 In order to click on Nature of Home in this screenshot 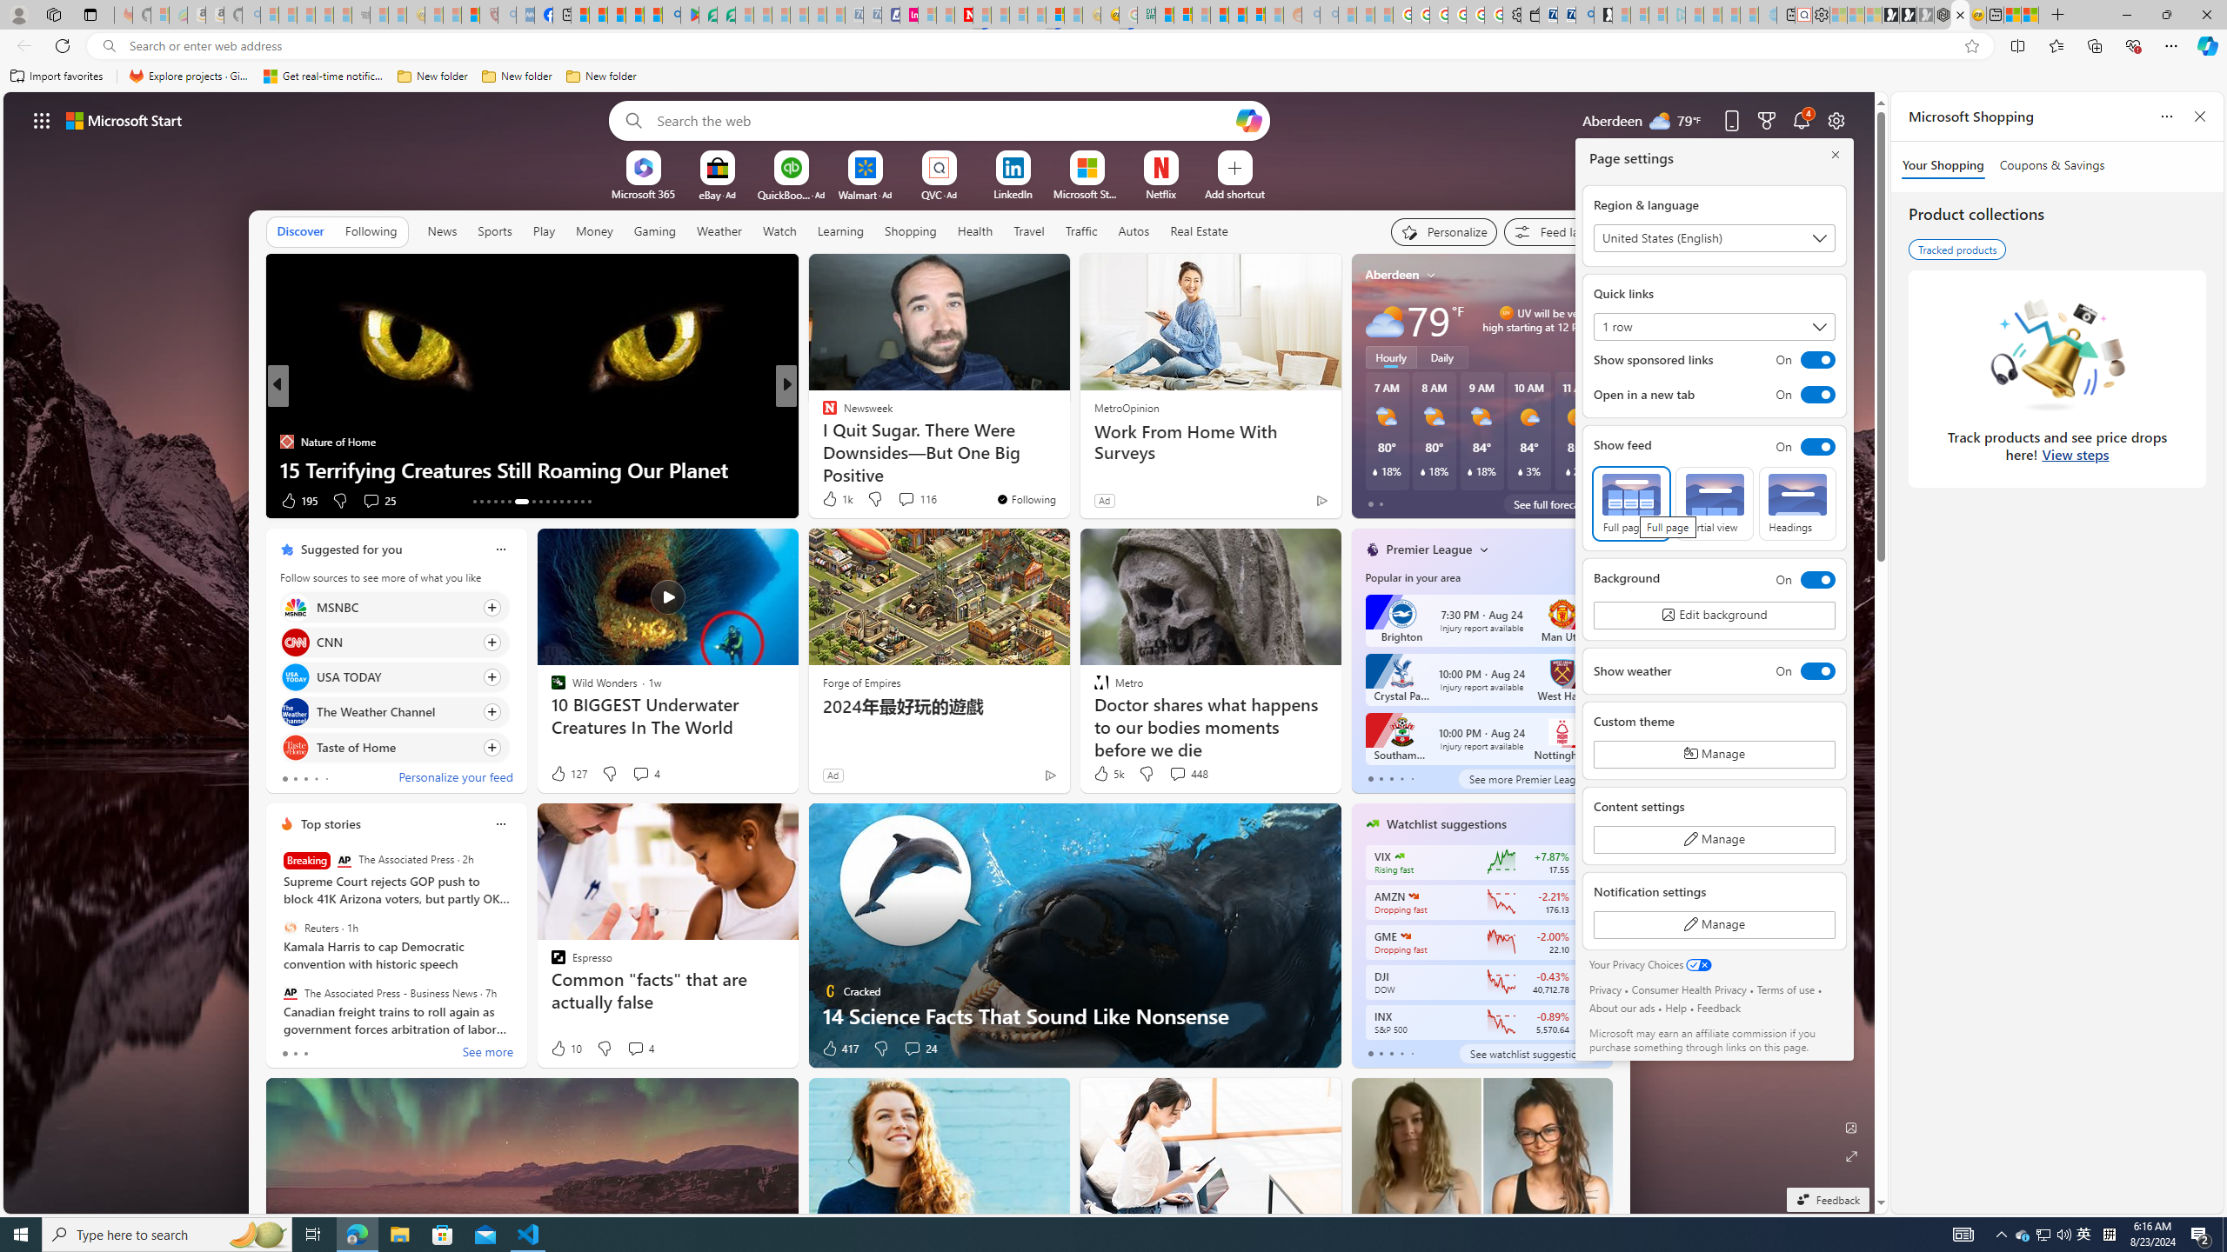, I will do `click(285, 441)`.